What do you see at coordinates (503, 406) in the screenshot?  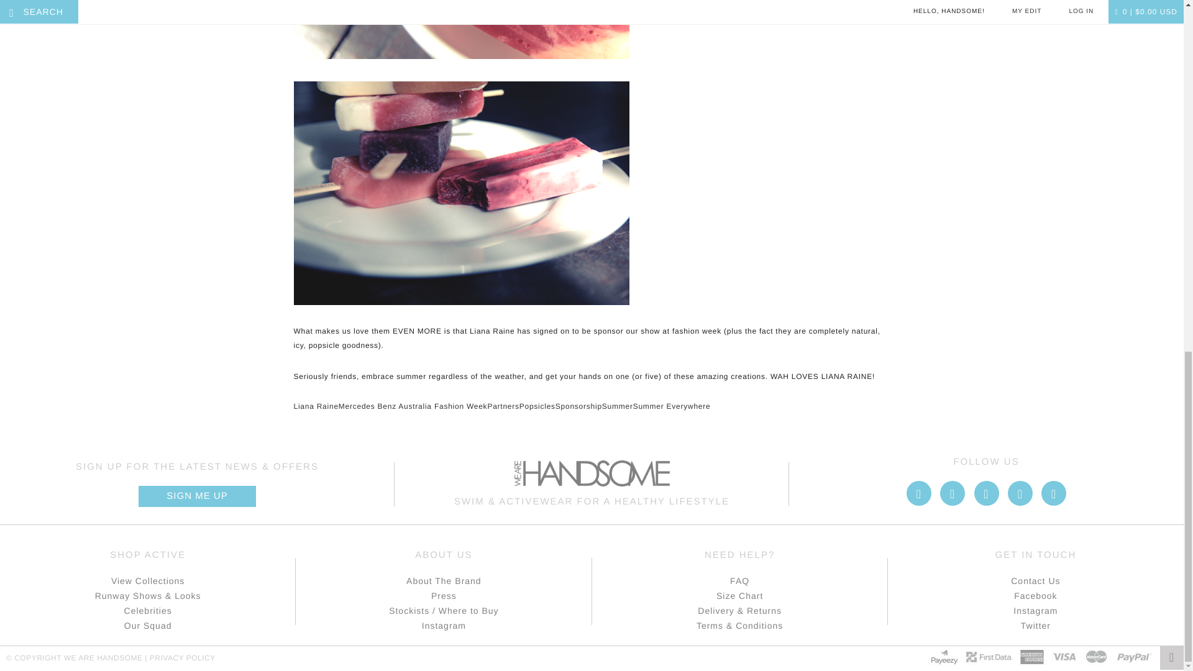 I see `Partners` at bounding box center [503, 406].